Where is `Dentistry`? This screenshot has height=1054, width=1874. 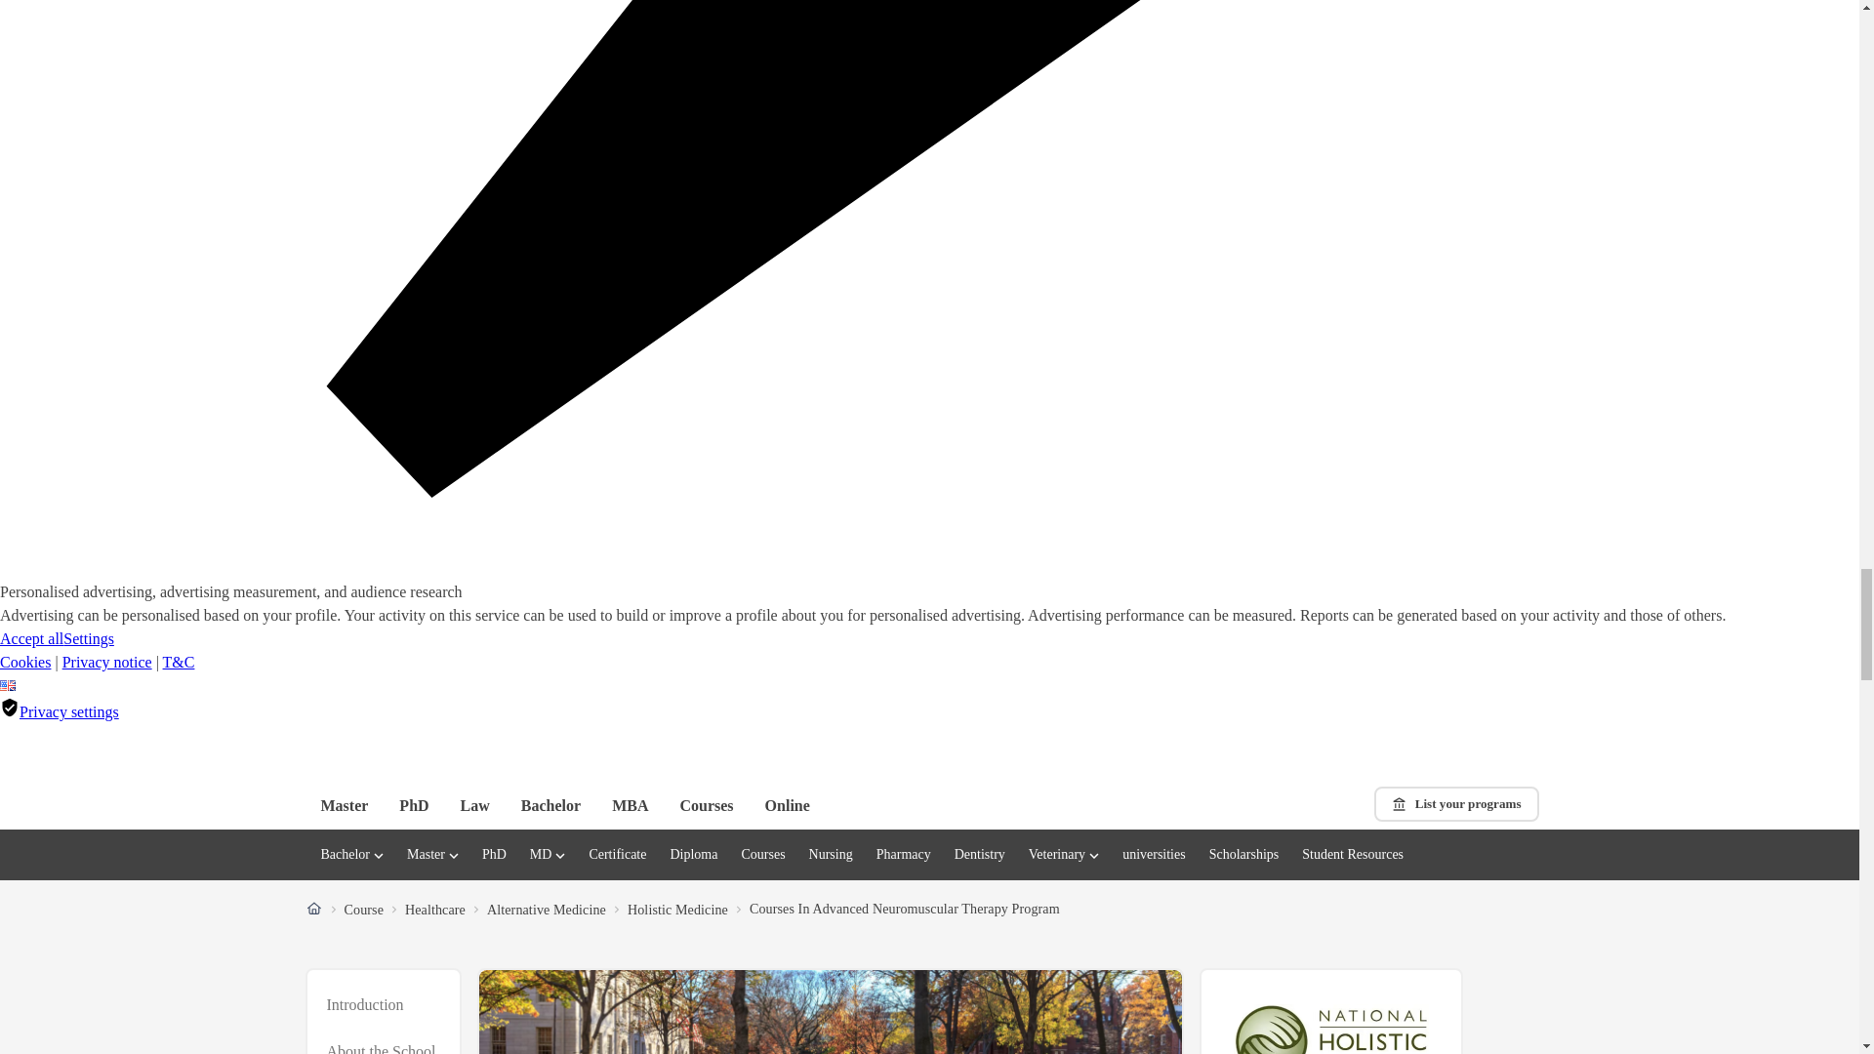 Dentistry is located at coordinates (979, 855).